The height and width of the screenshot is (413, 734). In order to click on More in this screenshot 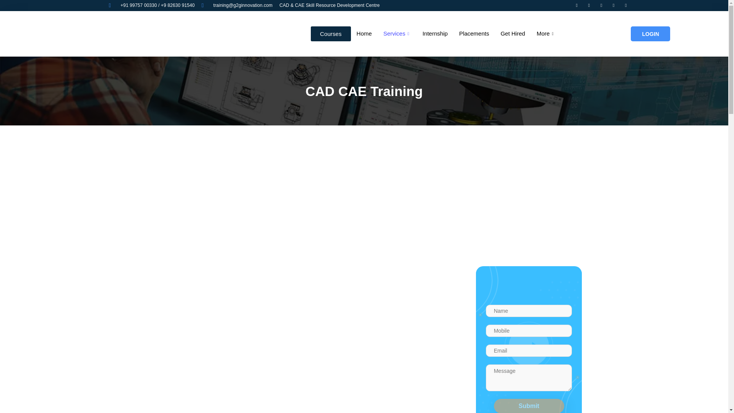, I will do `click(546, 34)`.